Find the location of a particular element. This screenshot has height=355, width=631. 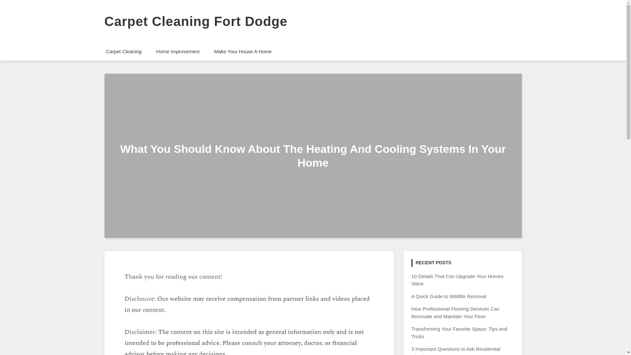

A Quick Guide to Wildlife Removal is located at coordinates (449, 296).